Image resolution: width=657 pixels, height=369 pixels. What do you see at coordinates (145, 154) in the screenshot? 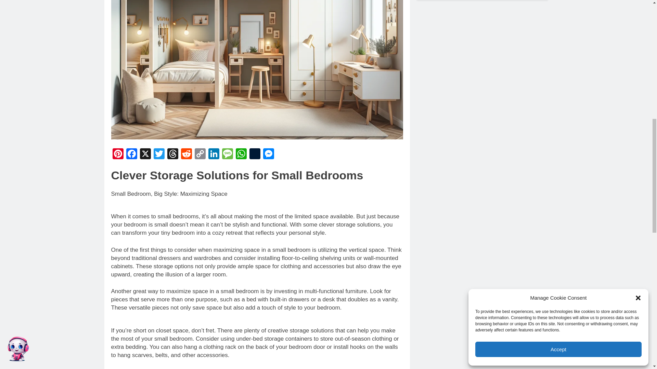
I see `X` at bounding box center [145, 154].